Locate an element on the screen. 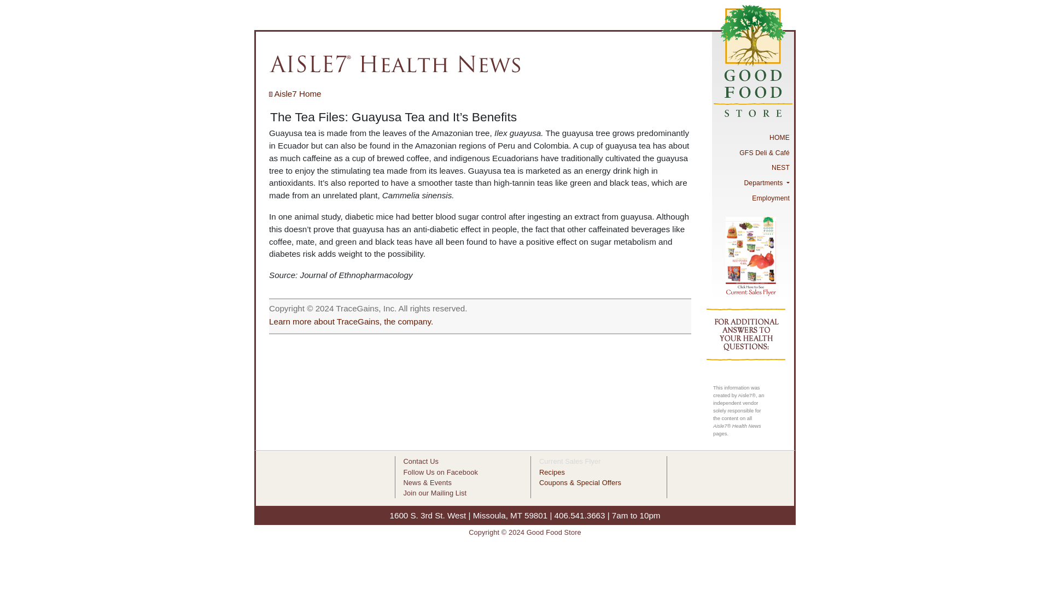  Departments is located at coordinates (752, 182).